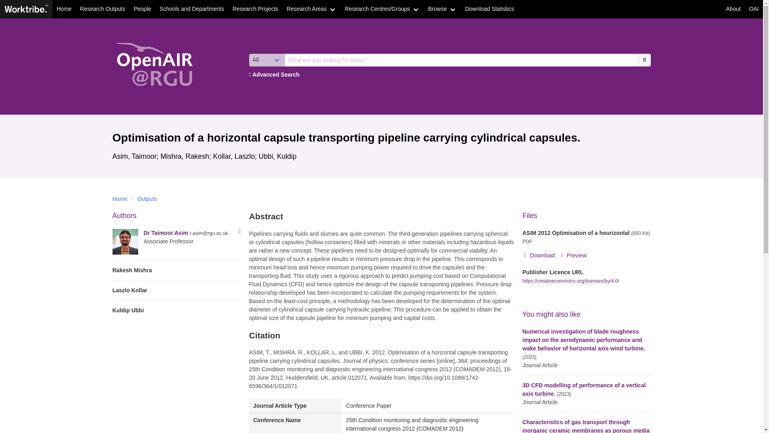 This screenshot has width=769, height=433. What do you see at coordinates (442, 9) in the screenshot?
I see `Browse` at bounding box center [442, 9].